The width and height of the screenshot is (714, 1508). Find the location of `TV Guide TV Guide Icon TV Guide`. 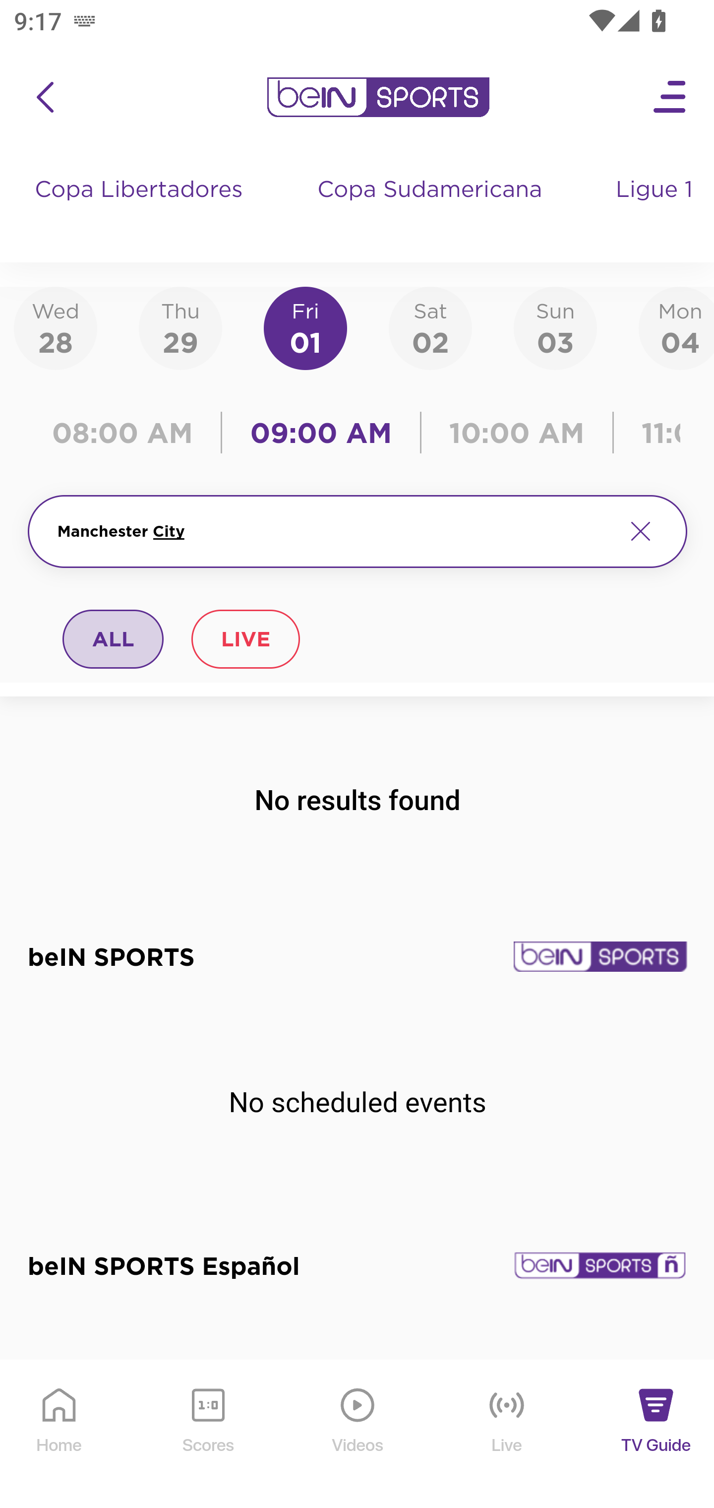

TV Guide TV Guide Icon TV Guide is located at coordinates (656, 1435).